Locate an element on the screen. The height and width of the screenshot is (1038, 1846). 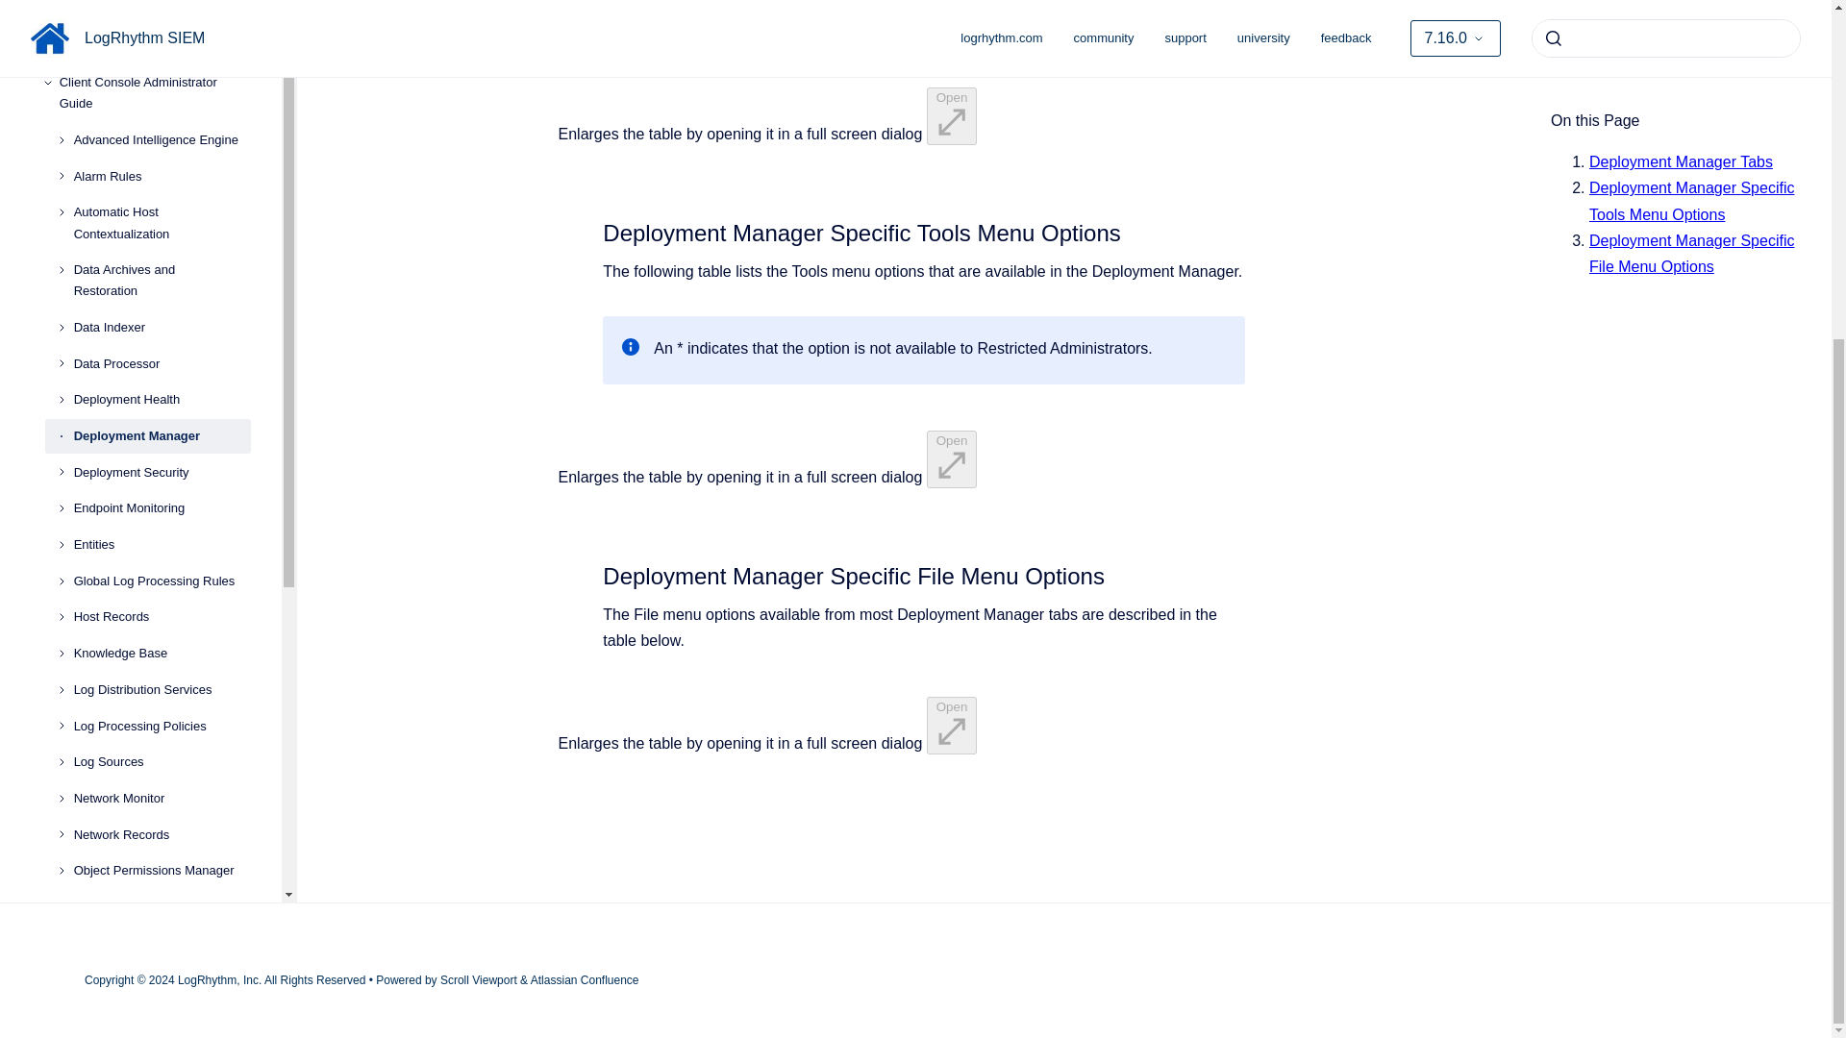
Endpoint Monitoring is located at coordinates (162, 154).